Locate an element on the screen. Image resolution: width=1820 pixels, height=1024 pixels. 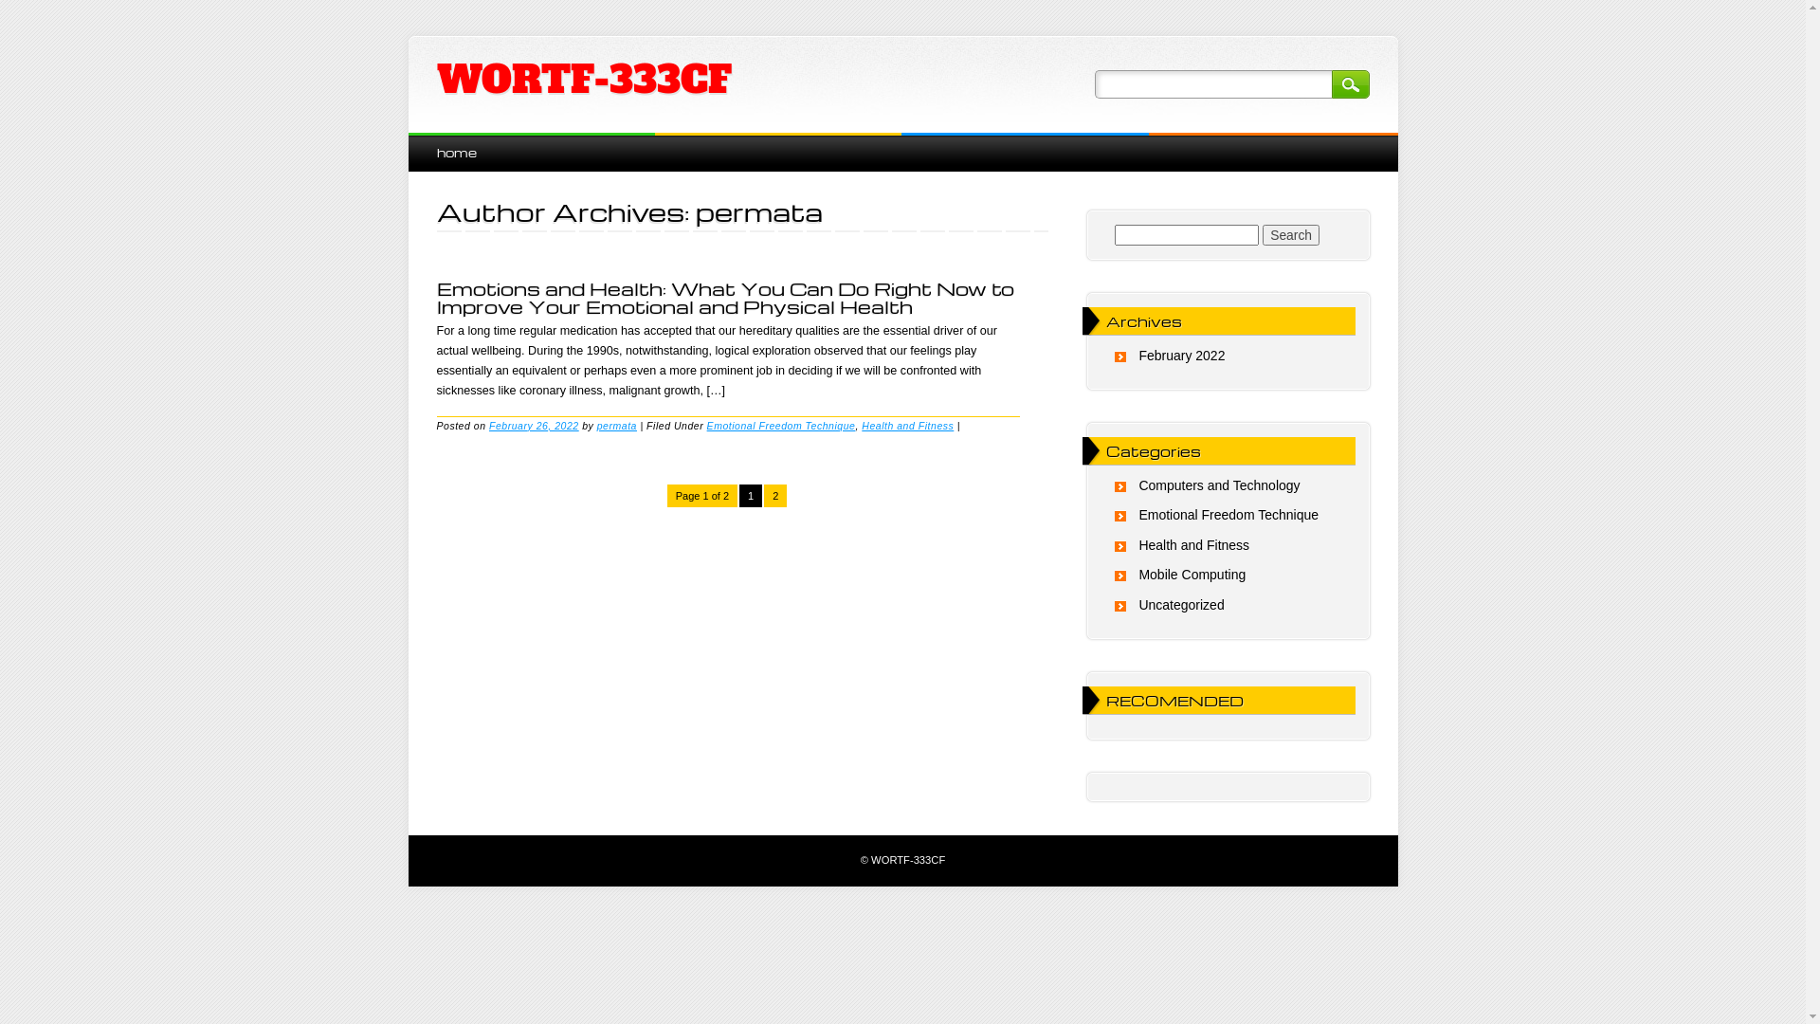
Skip to content is located at coordinates (451, 142).